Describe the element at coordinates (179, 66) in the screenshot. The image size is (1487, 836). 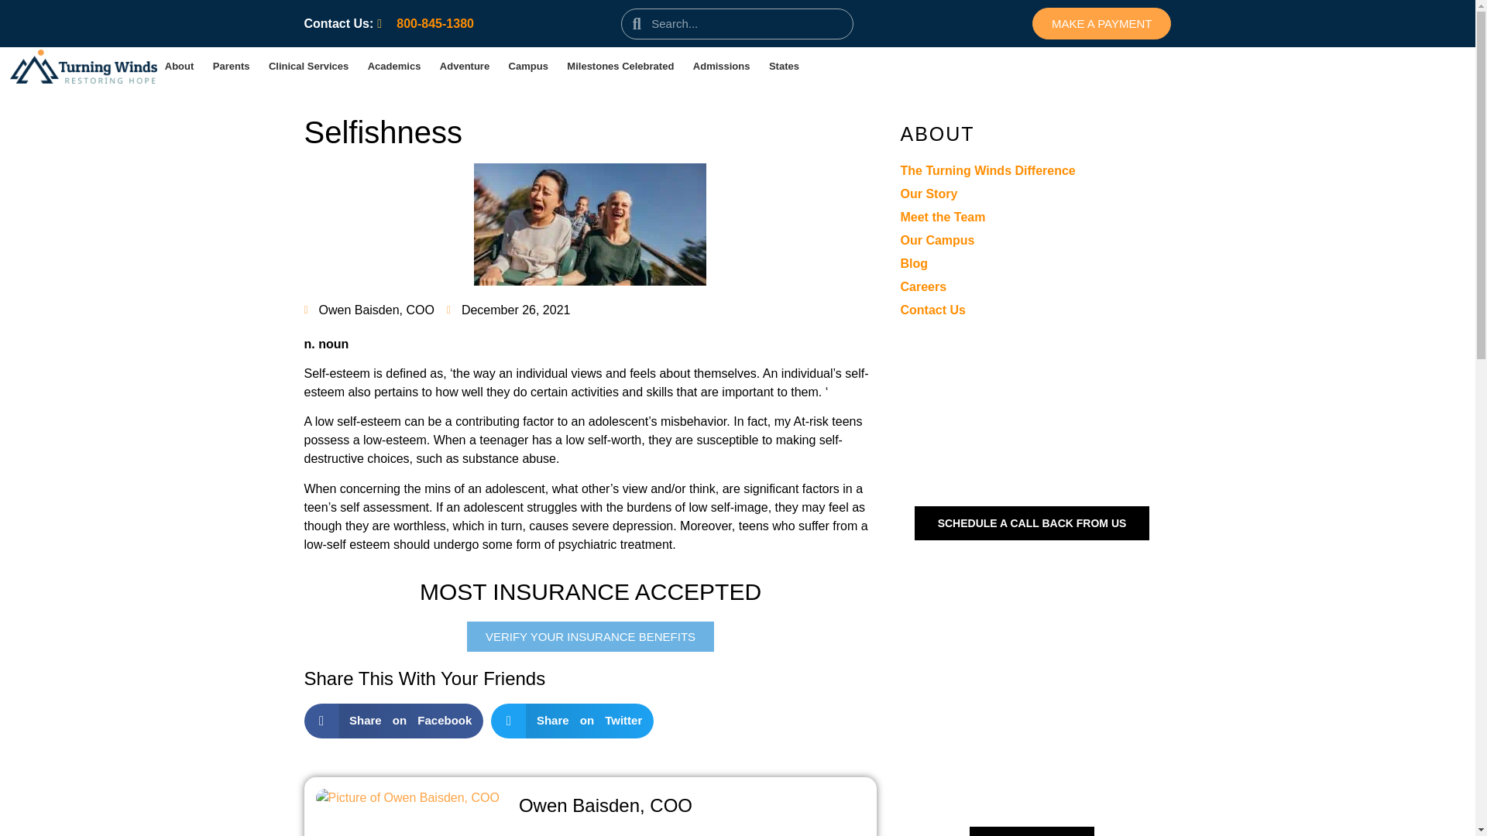
I see `About` at that location.